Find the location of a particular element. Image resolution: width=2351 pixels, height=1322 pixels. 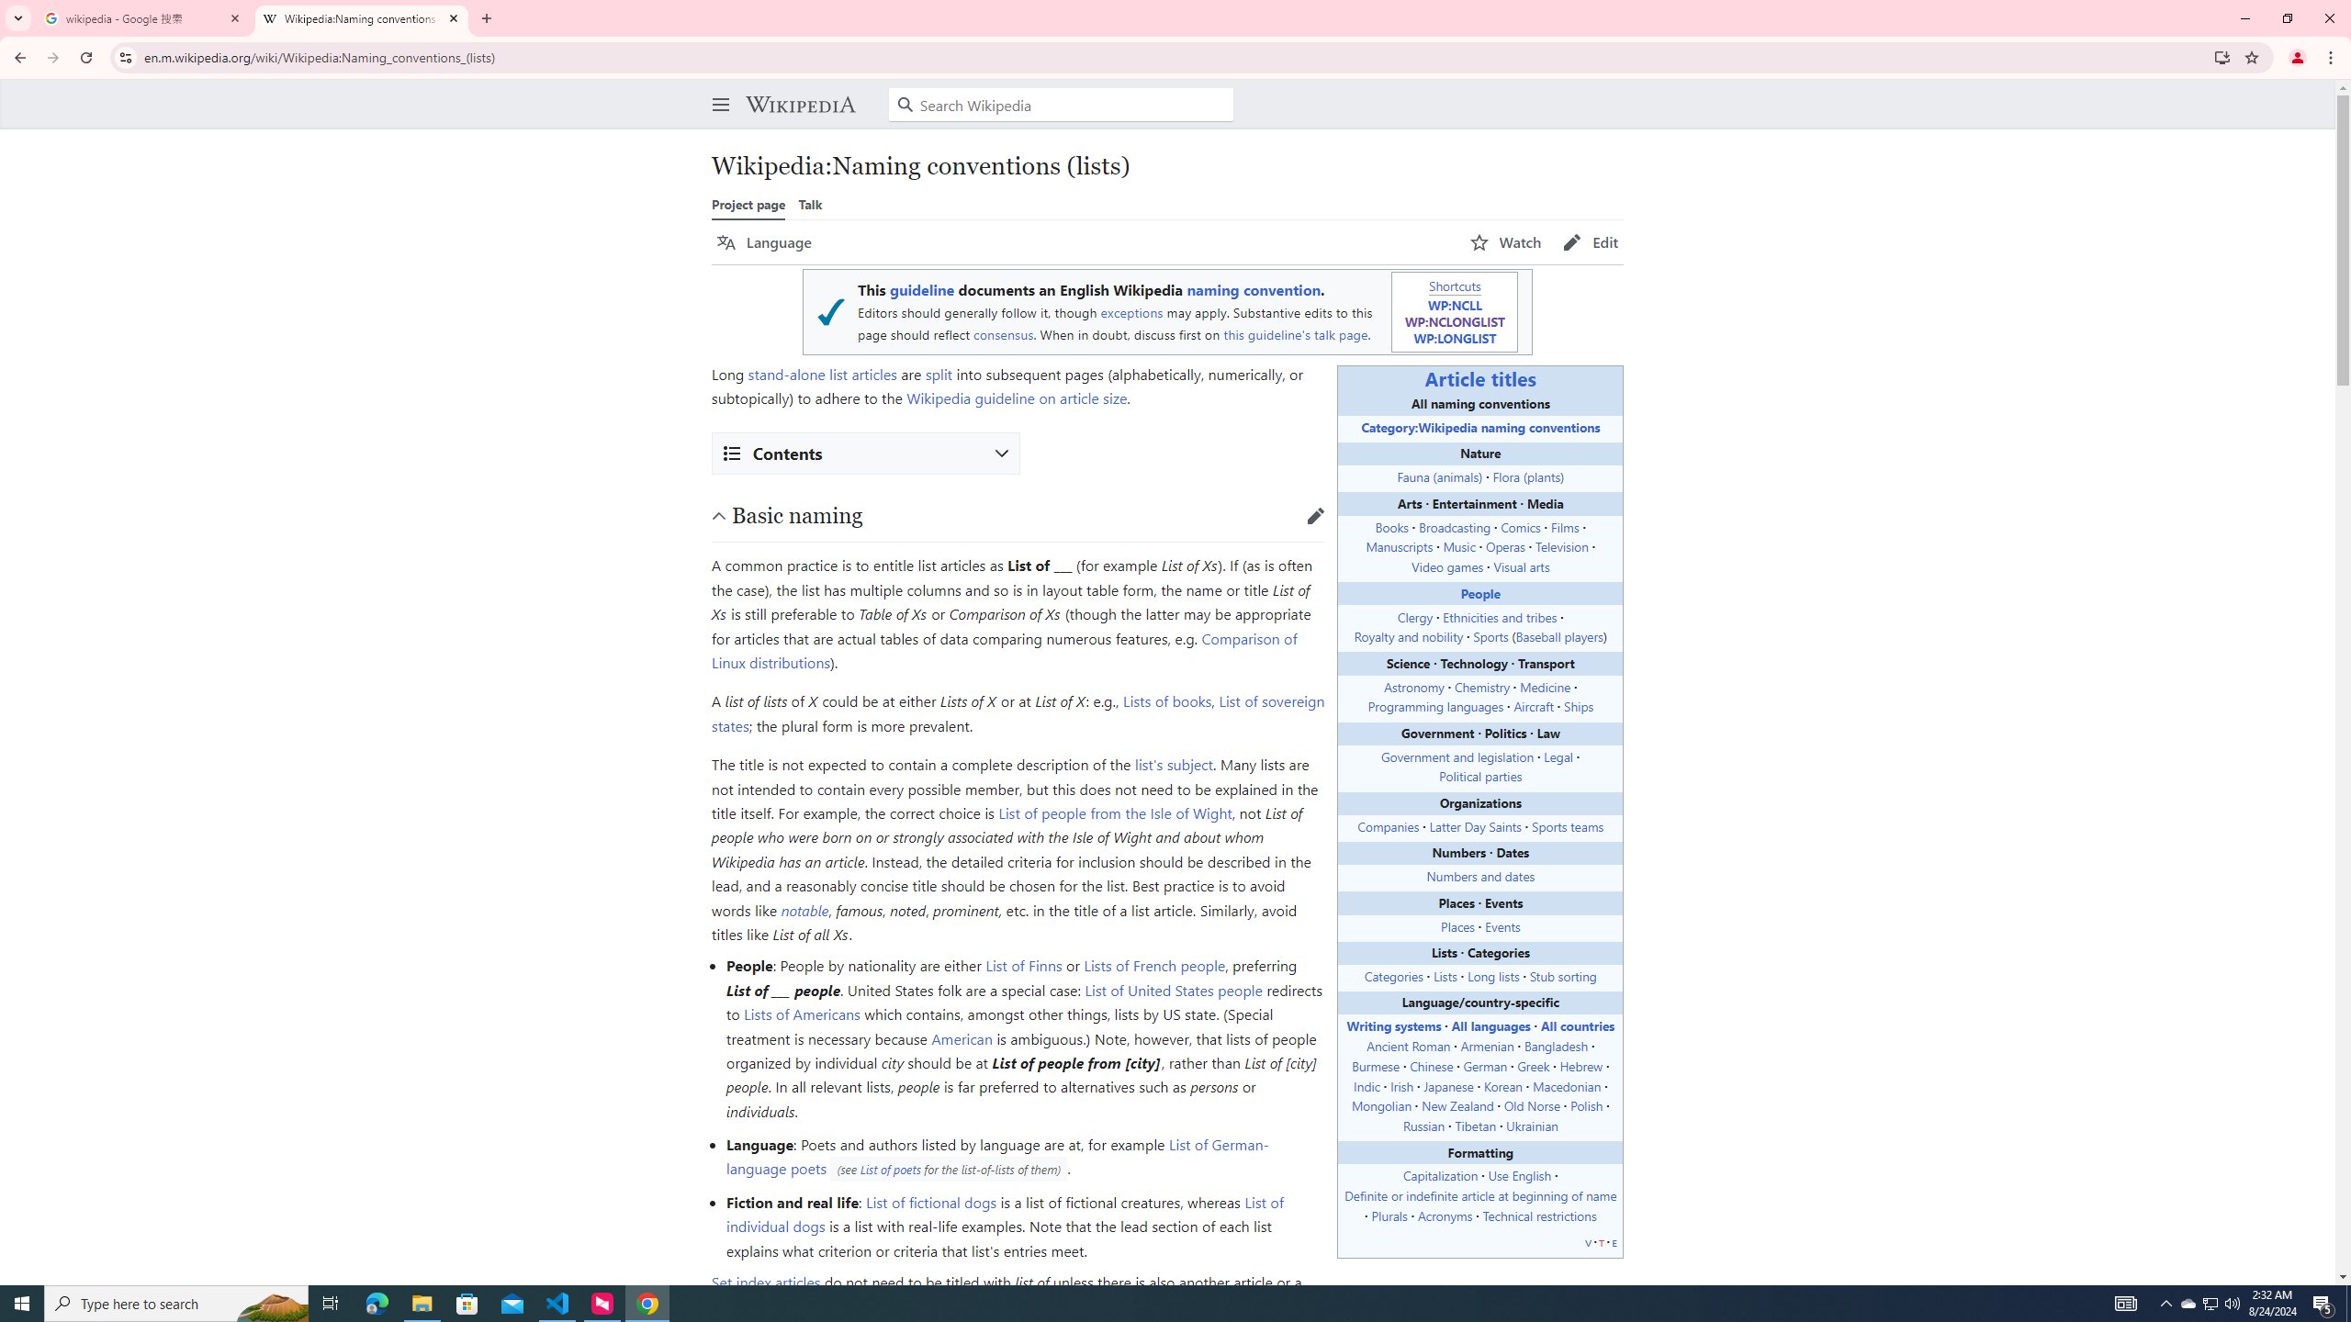

Ships is located at coordinates (1578, 707).